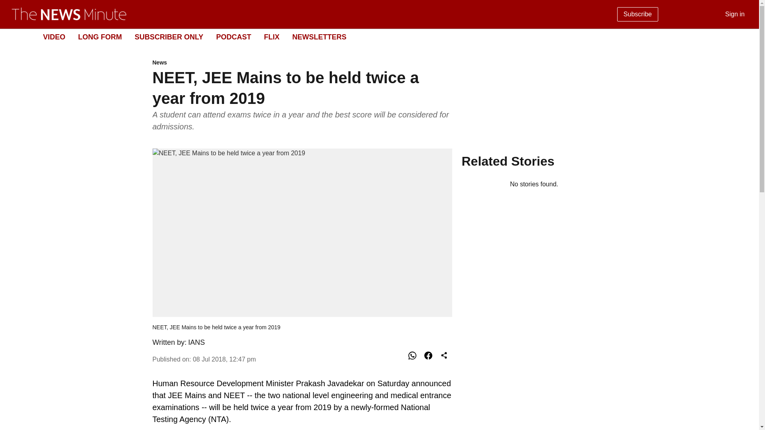 Image resolution: width=765 pixels, height=430 pixels. I want to click on IANS, so click(233, 37).